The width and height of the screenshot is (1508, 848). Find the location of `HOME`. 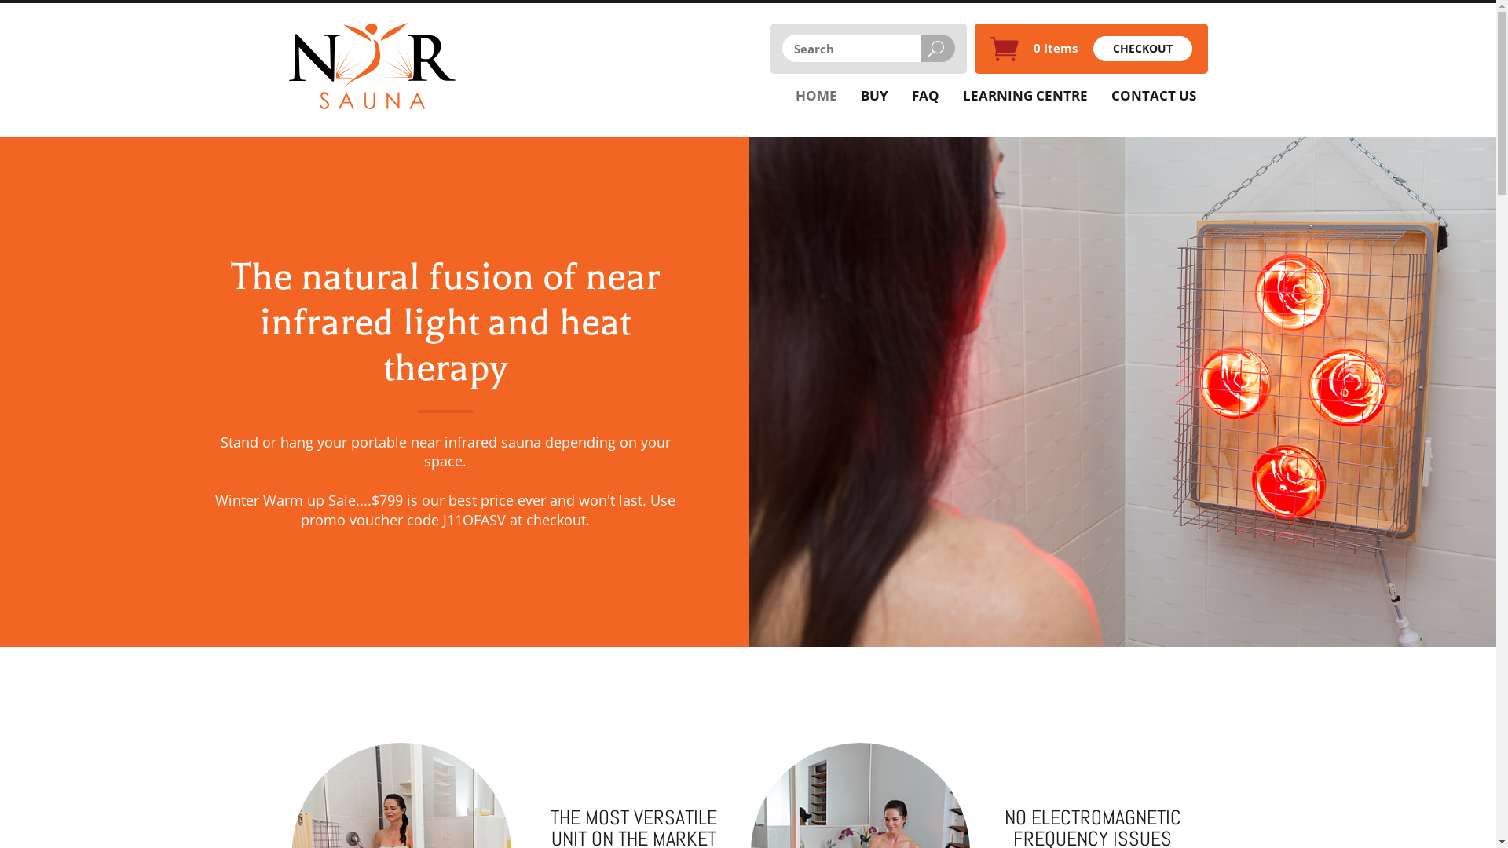

HOME is located at coordinates (817, 96).